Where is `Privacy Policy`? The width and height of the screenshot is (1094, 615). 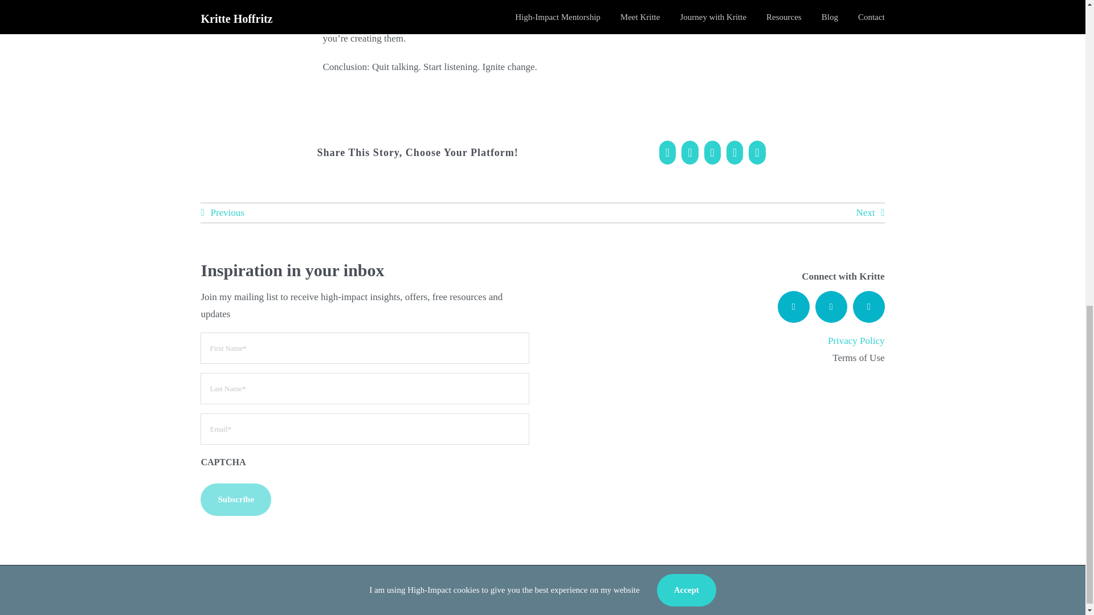
Privacy Policy is located at coordinates (856, 341).